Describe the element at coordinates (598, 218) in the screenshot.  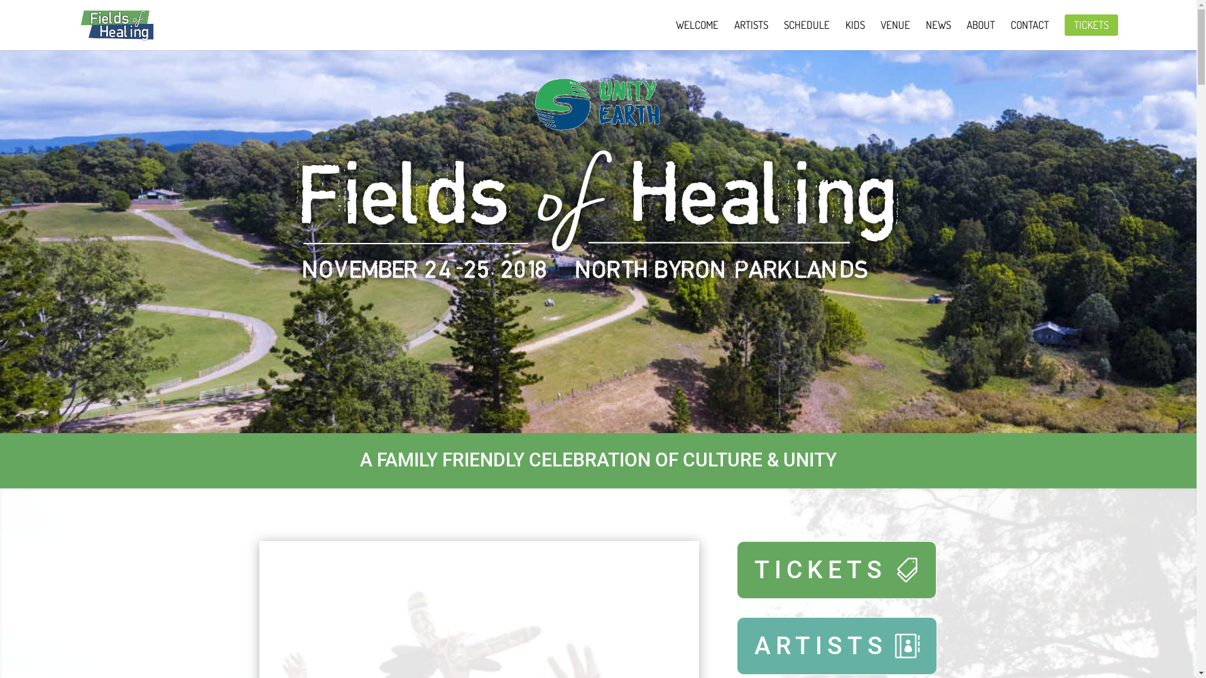
I see `Fields of Healing Byron Bay Logo` at that location.